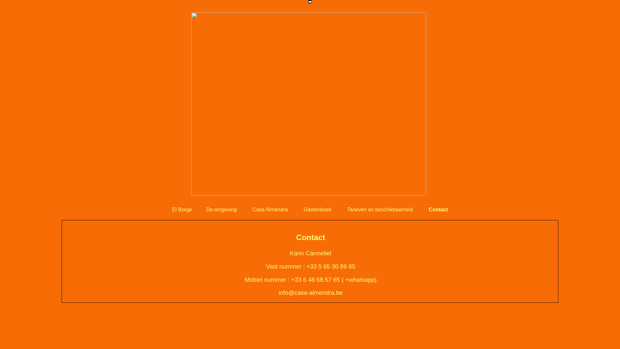 This screenshot has width=620, height=349. Describe the element at coordinates (311, 293) in the screenshot. I see `info@casa-almendra.be` at that location.